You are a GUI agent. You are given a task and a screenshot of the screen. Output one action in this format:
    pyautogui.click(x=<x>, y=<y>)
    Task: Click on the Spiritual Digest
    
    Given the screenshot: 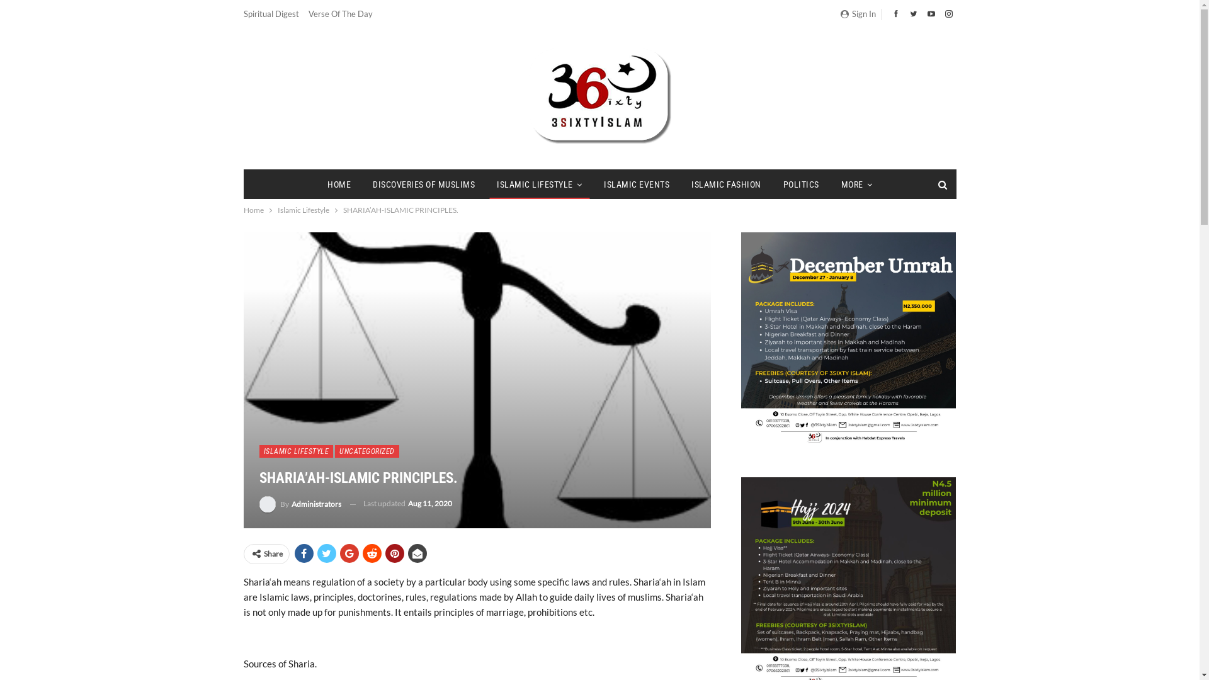 What is the action you would take?
    pyautogui.click(x=271, y=14)
    